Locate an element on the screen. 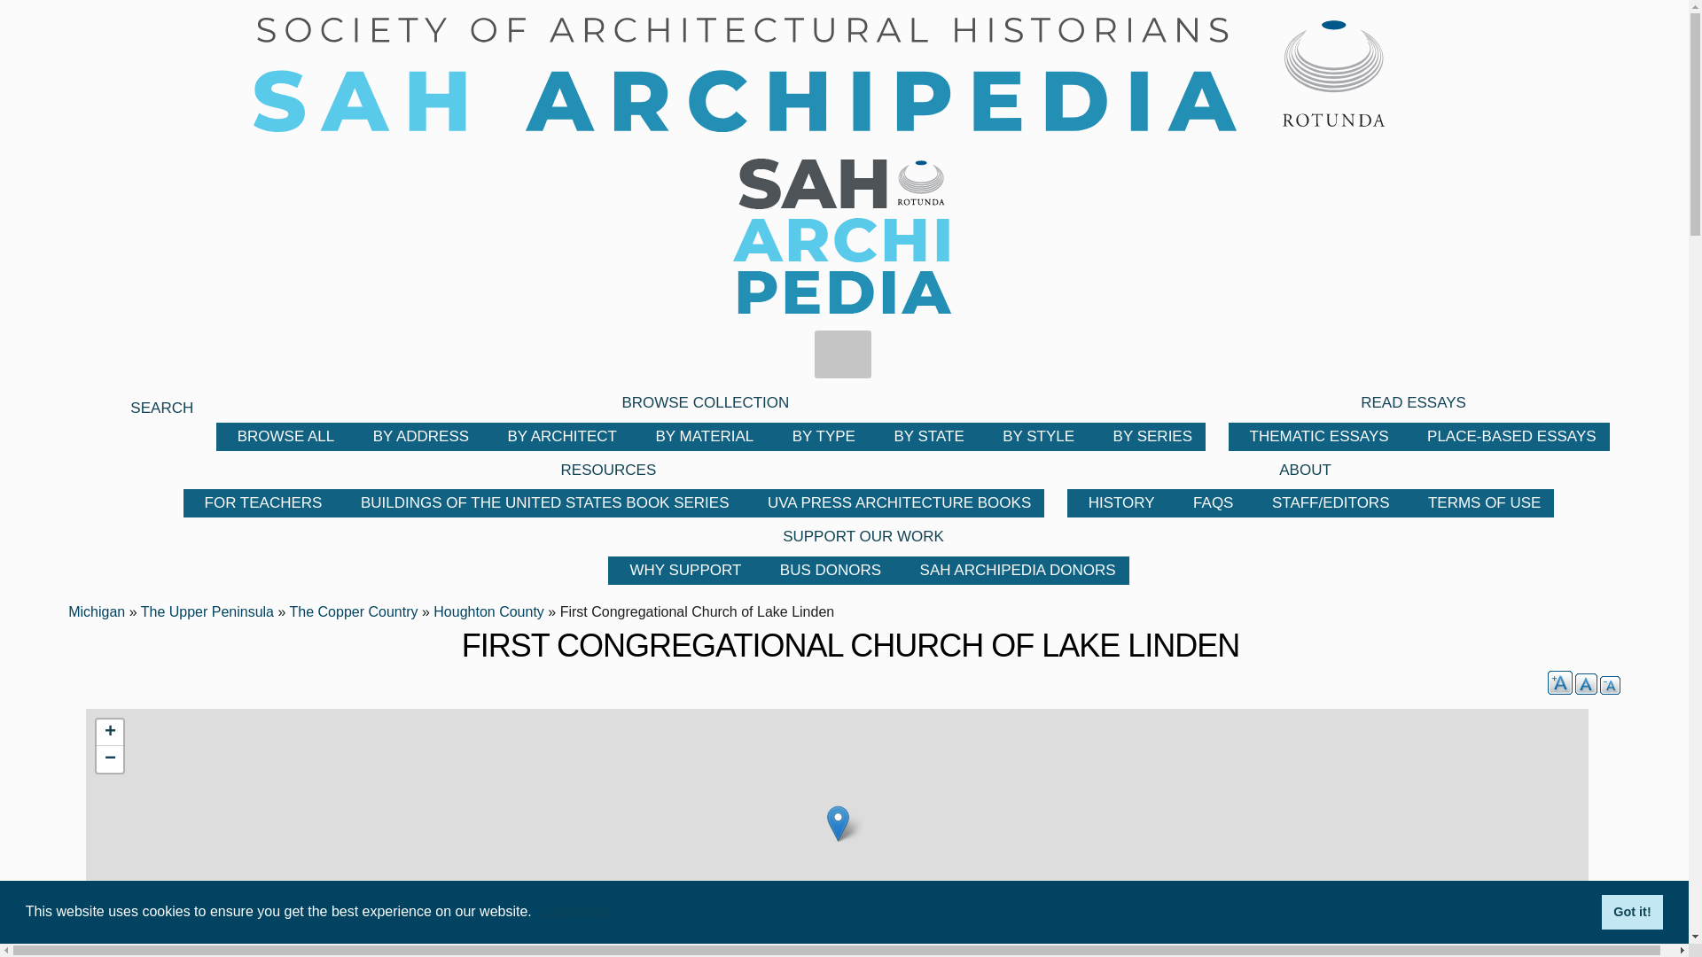 The height and width of the screenshot is (957, 1702). BROWSE COLLECTION is located at coordinates (702, 402).